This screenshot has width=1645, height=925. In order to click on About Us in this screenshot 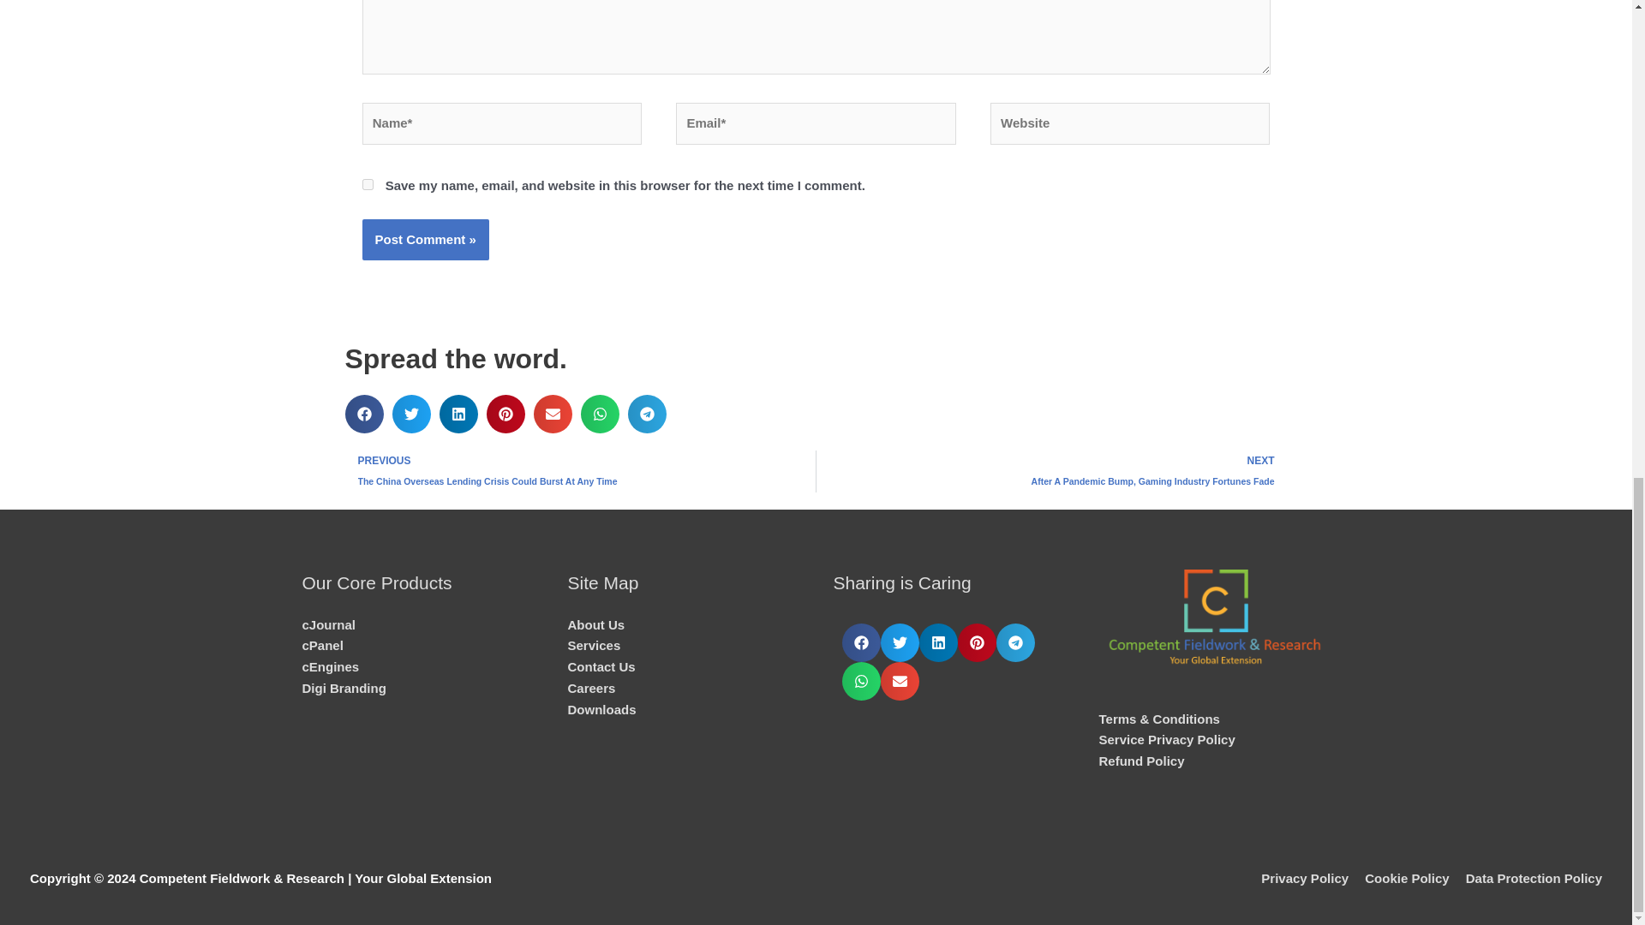, I will do `click(596, 624)`.